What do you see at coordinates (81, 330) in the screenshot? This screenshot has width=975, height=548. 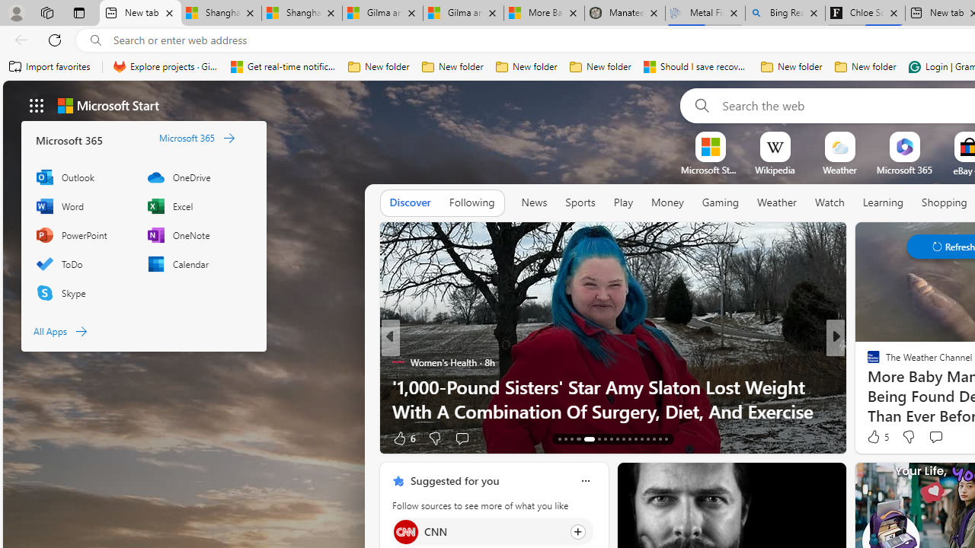 I see `Class: arrow-icon` at bounding box center [81, 330].